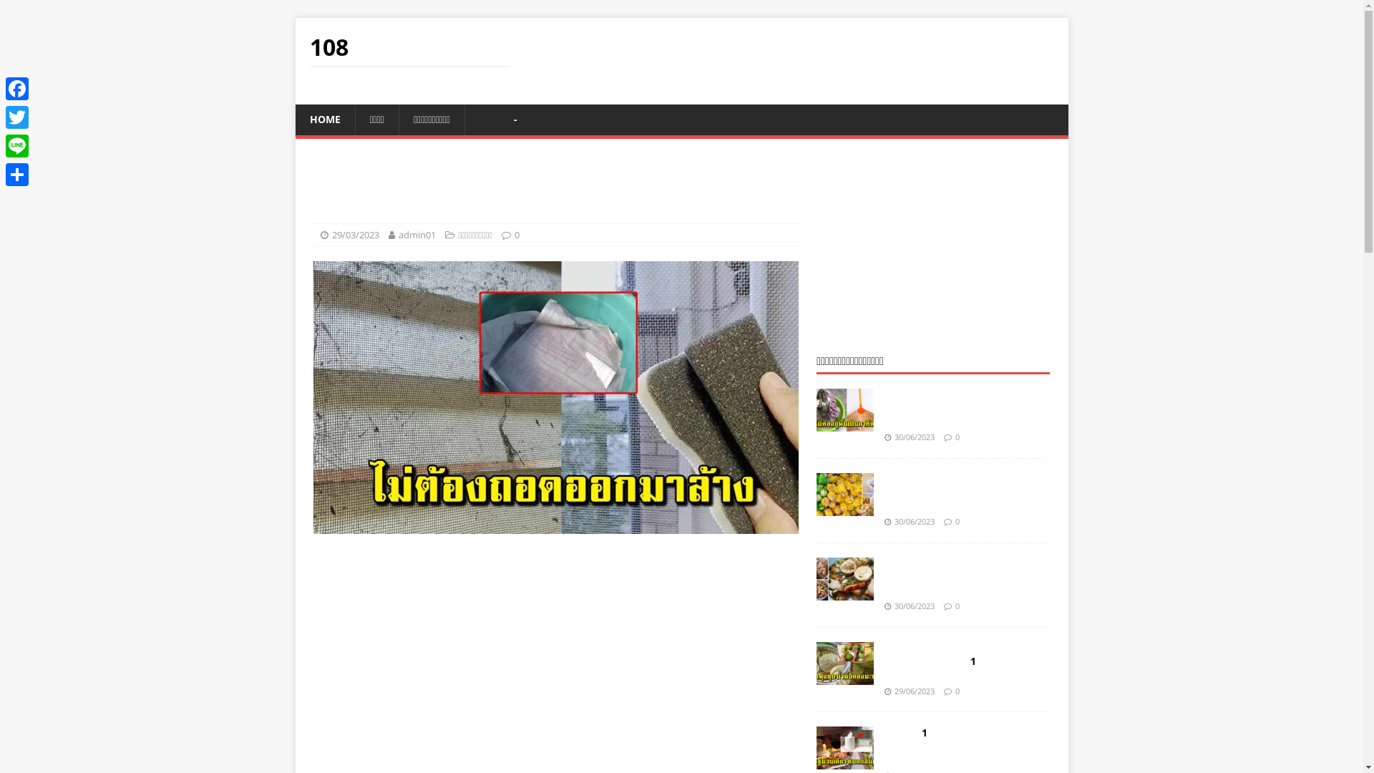 This screenshot has width=1374, height=773. I want to click on 0, so click(517, 235).